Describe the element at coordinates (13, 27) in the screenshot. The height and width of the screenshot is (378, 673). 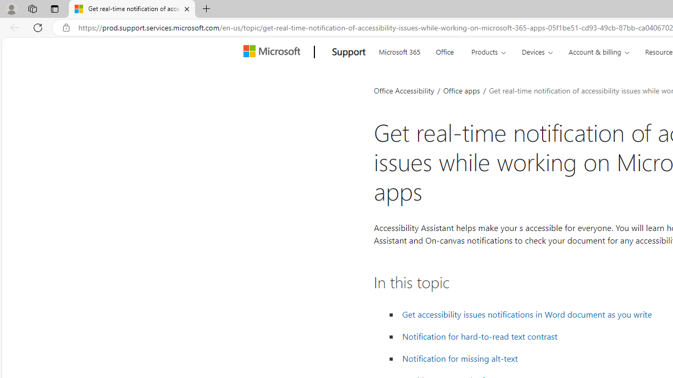
I see `Back` at that location.